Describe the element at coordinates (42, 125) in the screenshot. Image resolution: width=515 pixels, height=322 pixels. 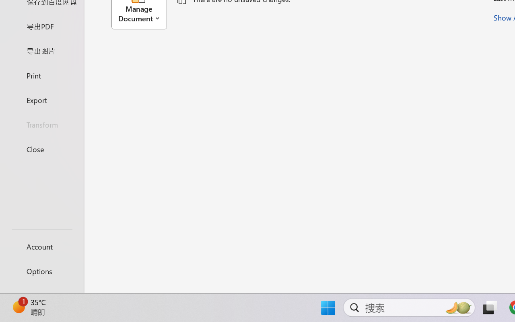
I see `Transform` at that location.